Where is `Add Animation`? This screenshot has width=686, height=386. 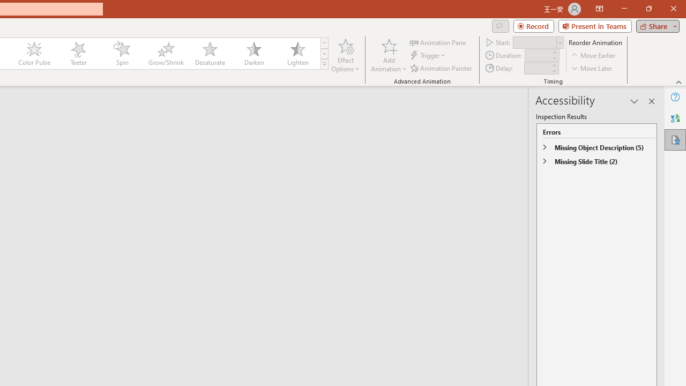 Add Animation is located at coordinates (389, 55).